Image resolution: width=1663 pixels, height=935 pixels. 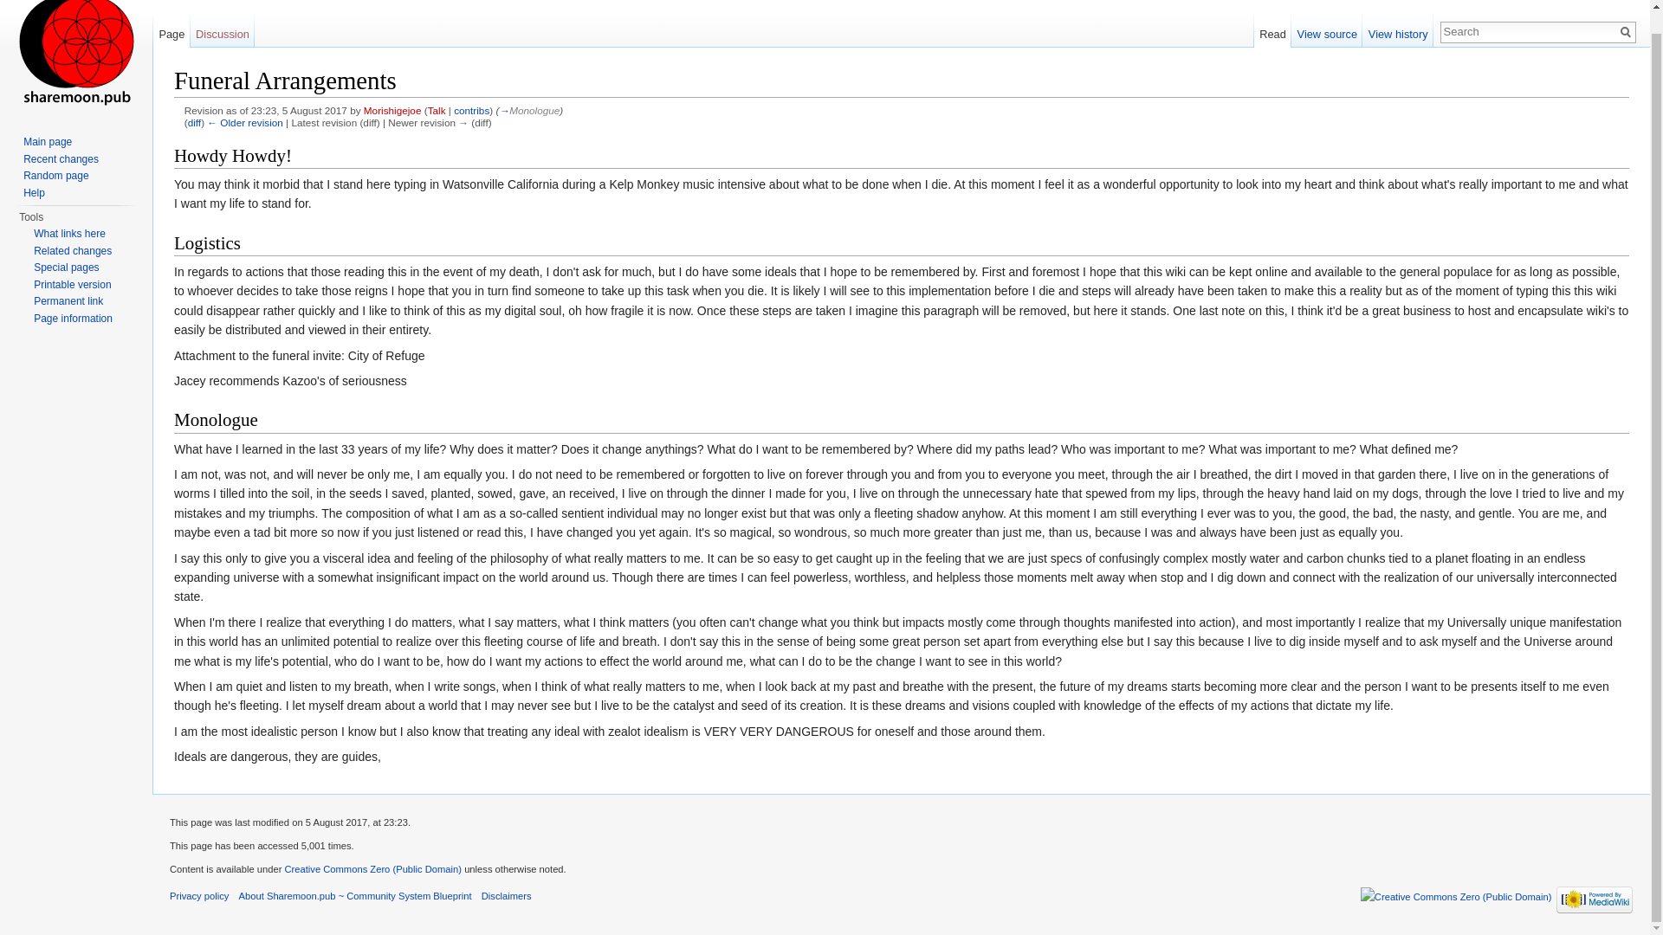 What do you see at coordinates (194, 122) in the screenshot?
I see `Funeral Arrangements` at bounding box center [194, 122].